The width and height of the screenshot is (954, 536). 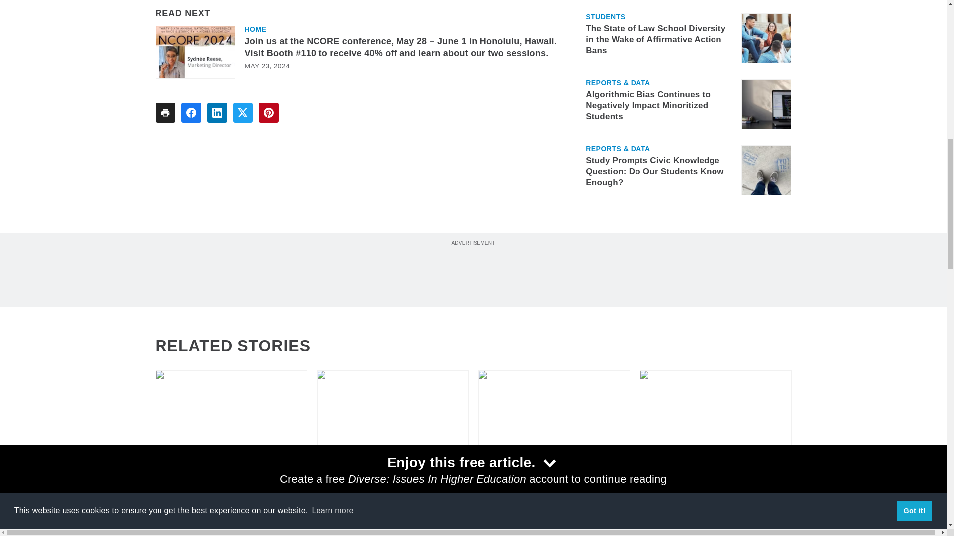 I want to click on Share To facebook, so click(x=191, y=113).